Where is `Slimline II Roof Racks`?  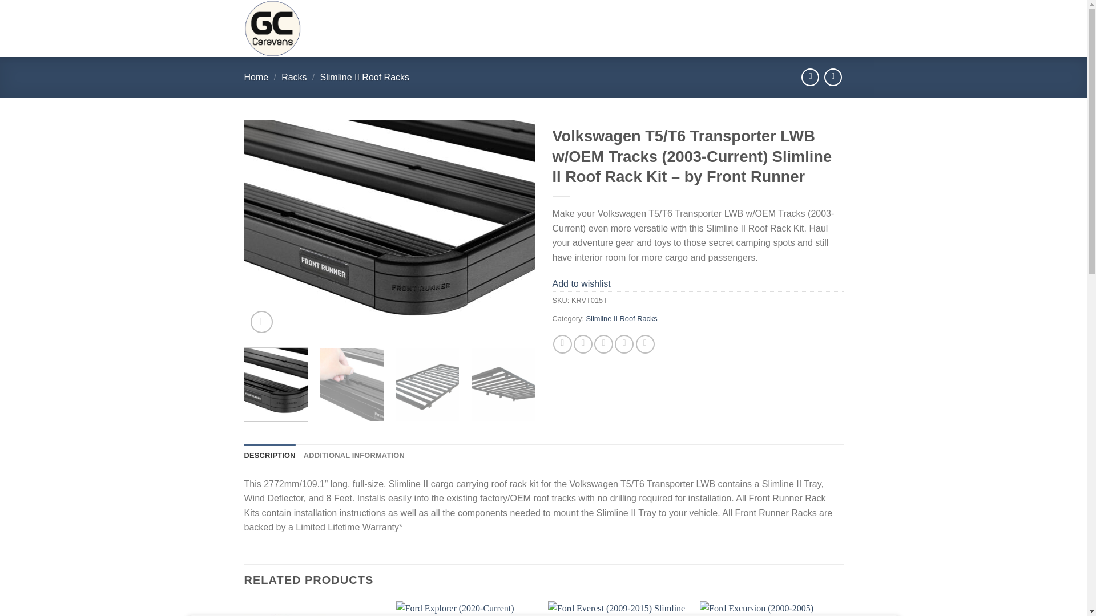 Slimline II Roof Racks is located at coordinates (365, 77).